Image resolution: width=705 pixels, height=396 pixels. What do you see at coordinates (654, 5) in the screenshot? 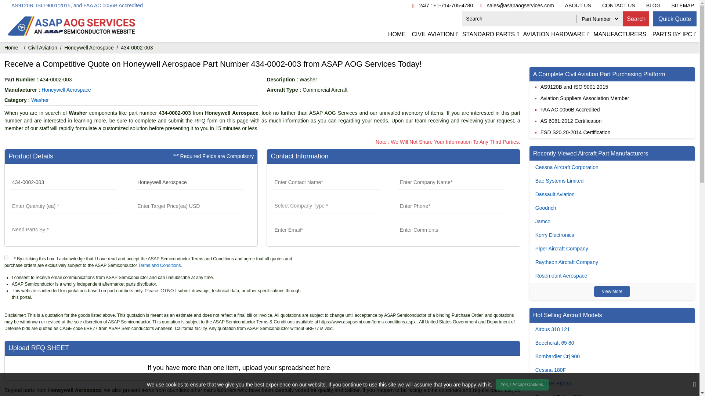
I see `BLOG` at bounding box center [654, 5].